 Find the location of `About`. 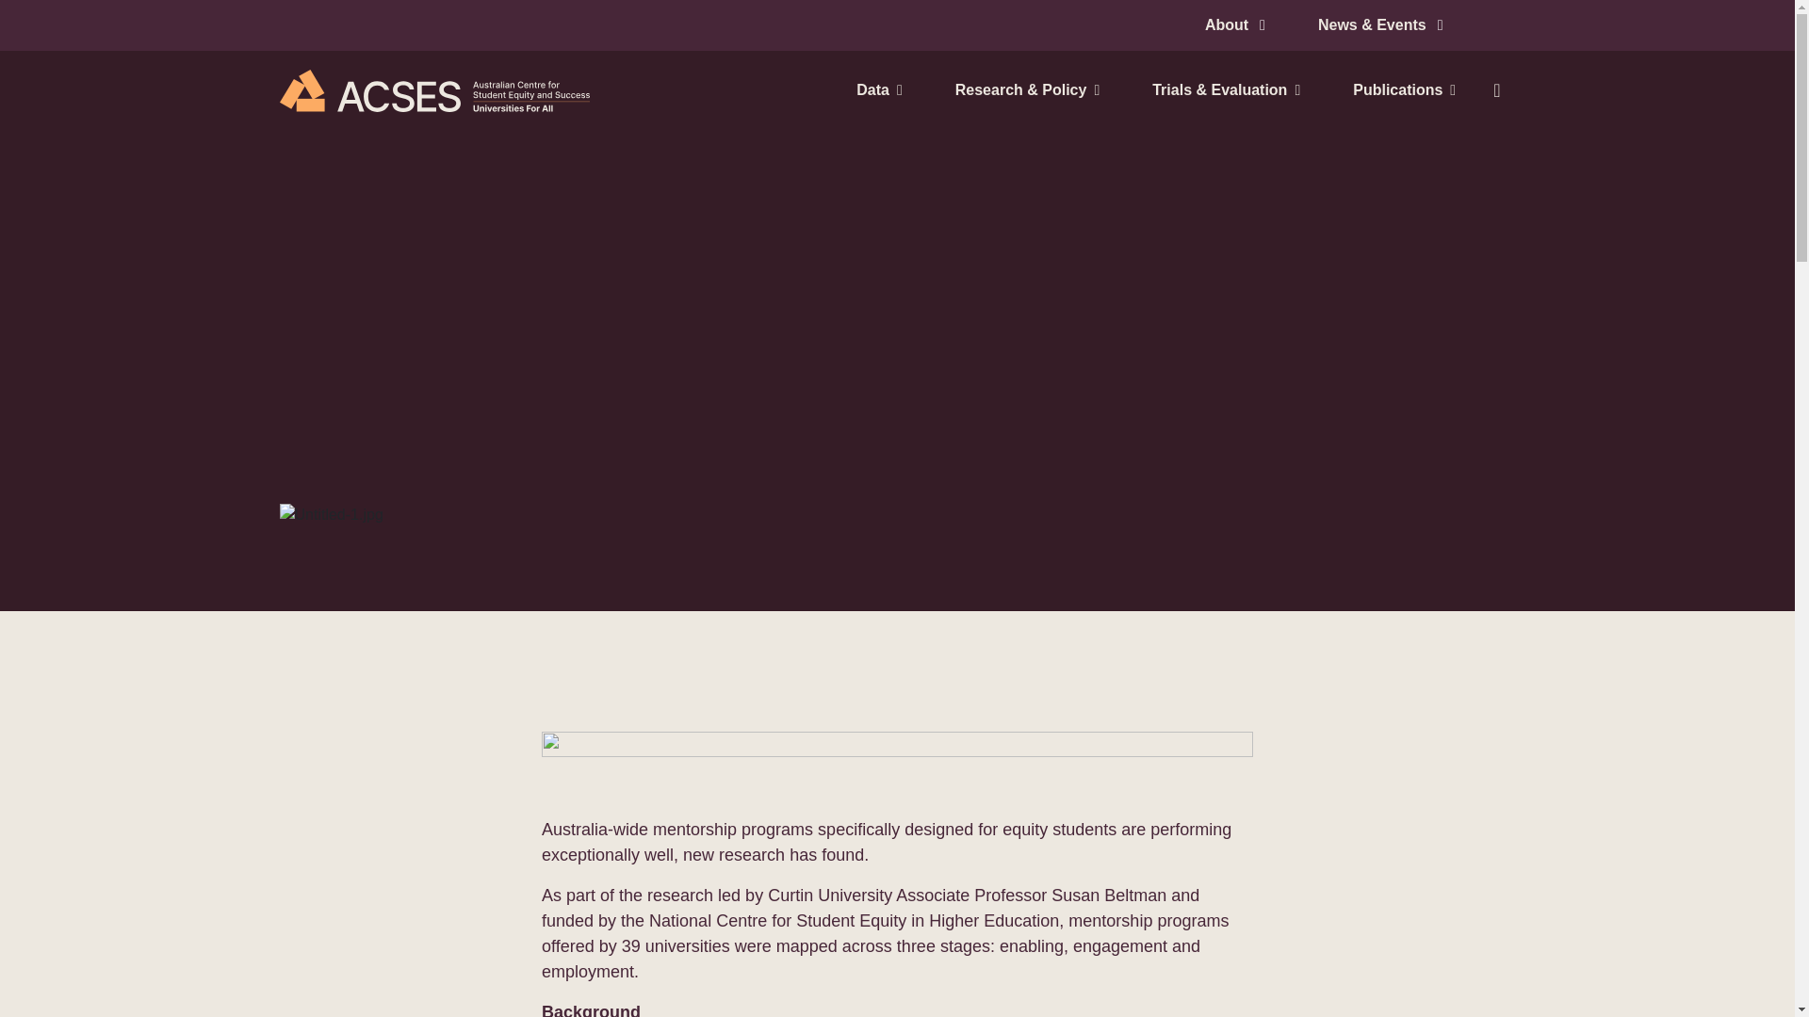

About is located at coordinates (1234, 24).